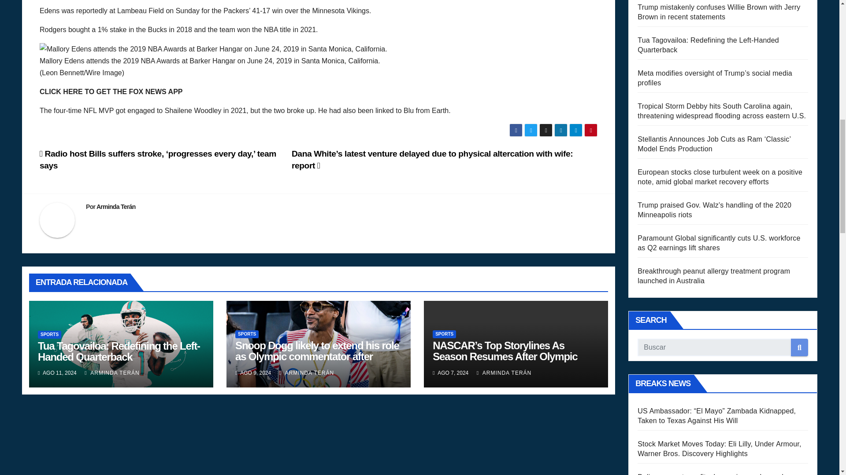 The width and height of the screenshot is (846, 475). Describe the element at coordinates (247, 334) in the screenshot. I see `SPORTS` at that location.